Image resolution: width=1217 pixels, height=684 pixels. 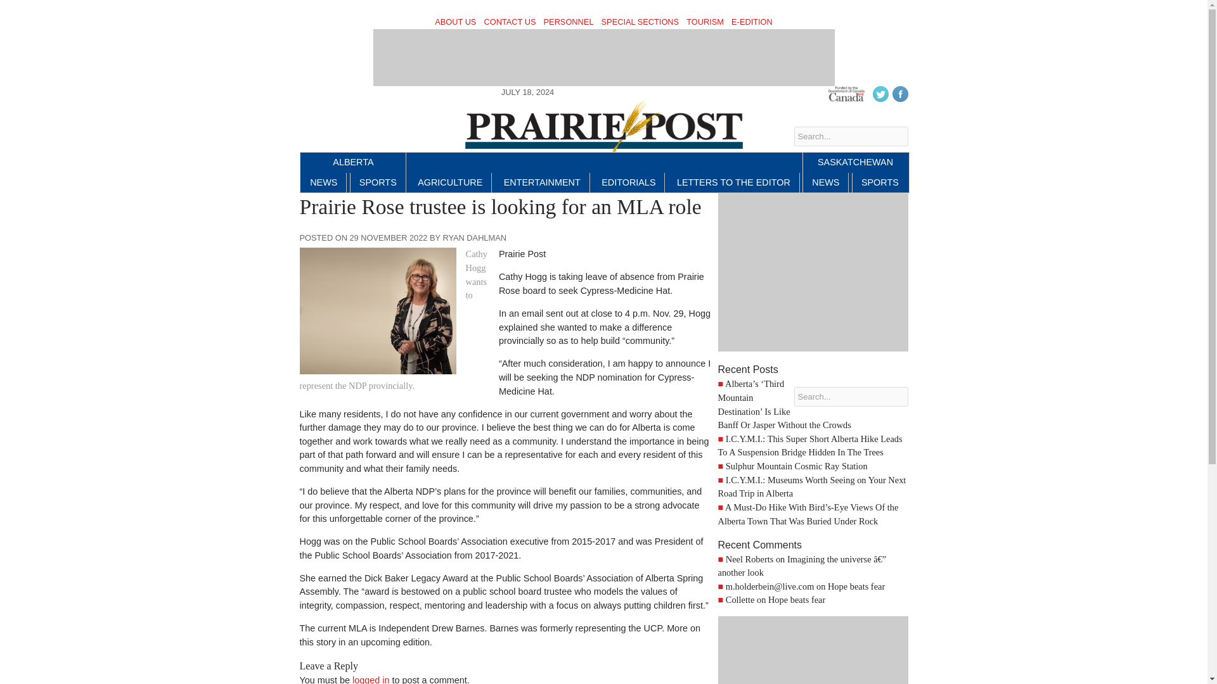 I want to click on LETTERS TO THE EDITOR, so click(x=734, y=182).